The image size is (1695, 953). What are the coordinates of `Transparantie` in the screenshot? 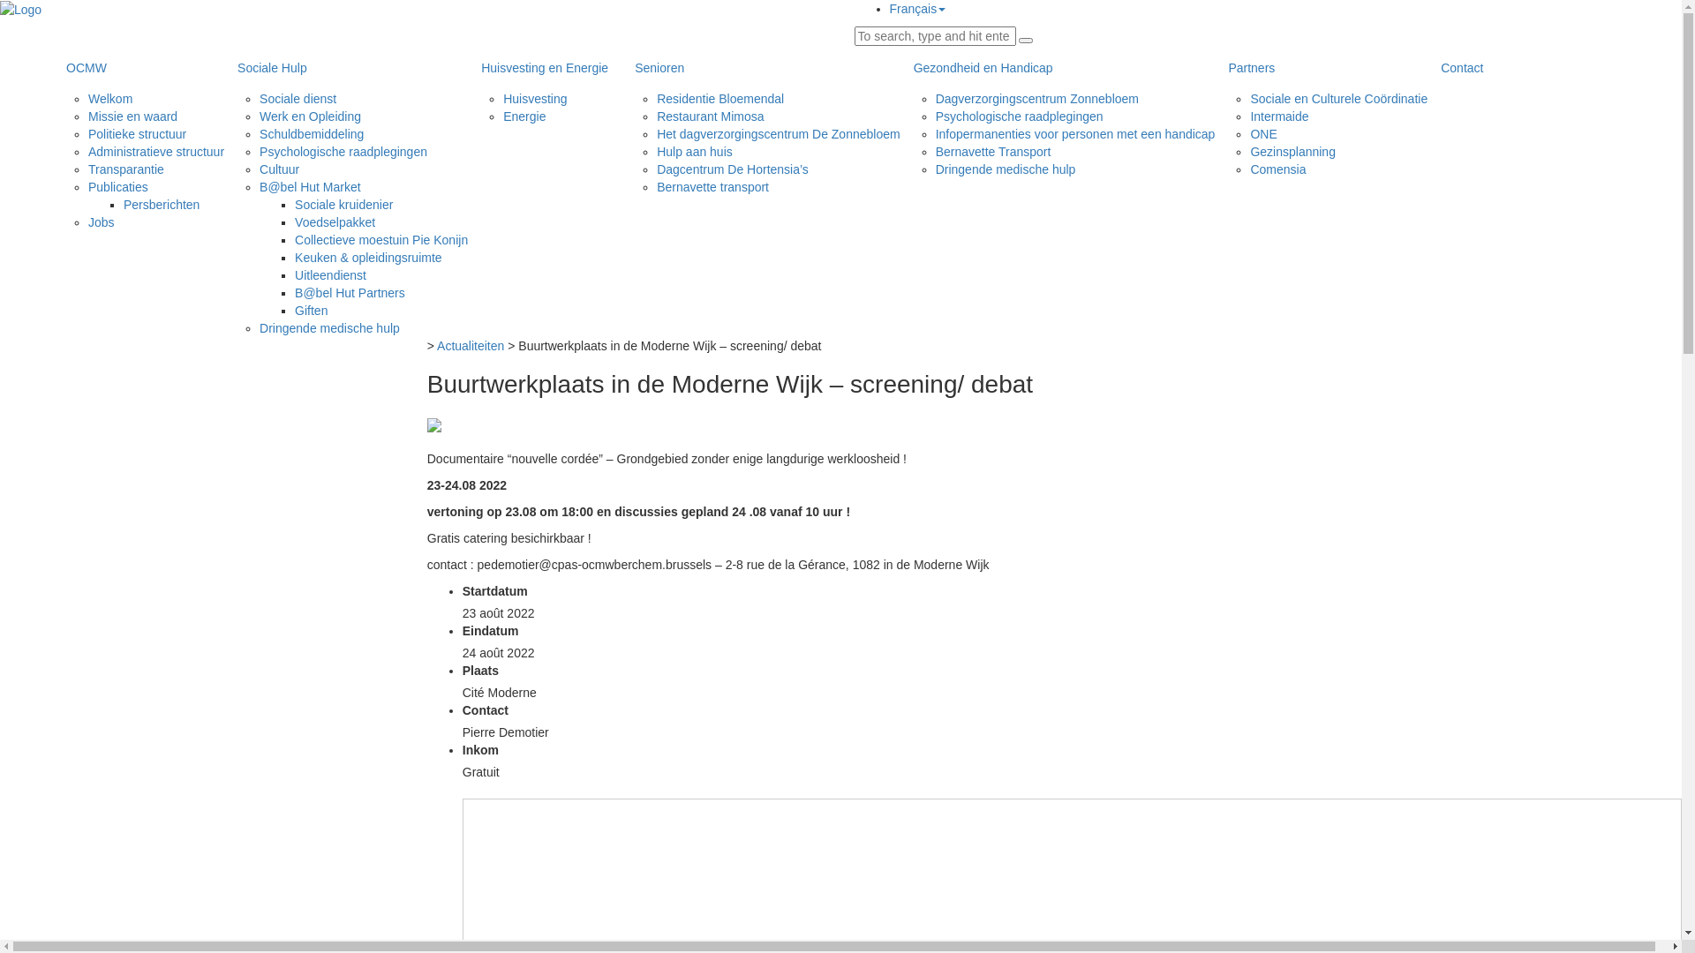 It's located at (126, 169).